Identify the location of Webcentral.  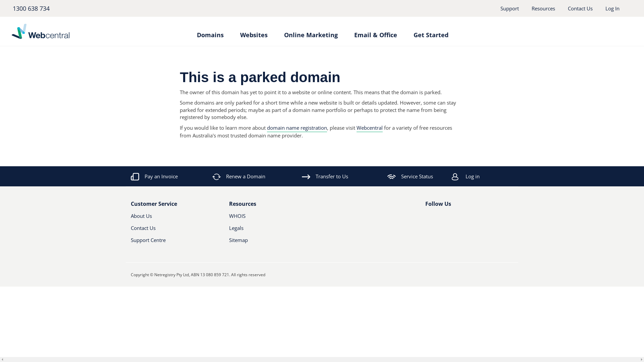
(370, 128).